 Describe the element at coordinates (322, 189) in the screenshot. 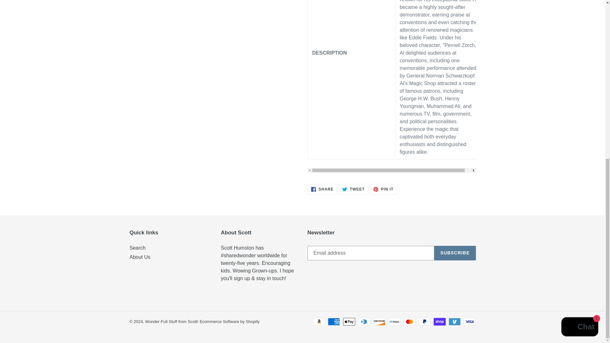

I see `Search` at that location.